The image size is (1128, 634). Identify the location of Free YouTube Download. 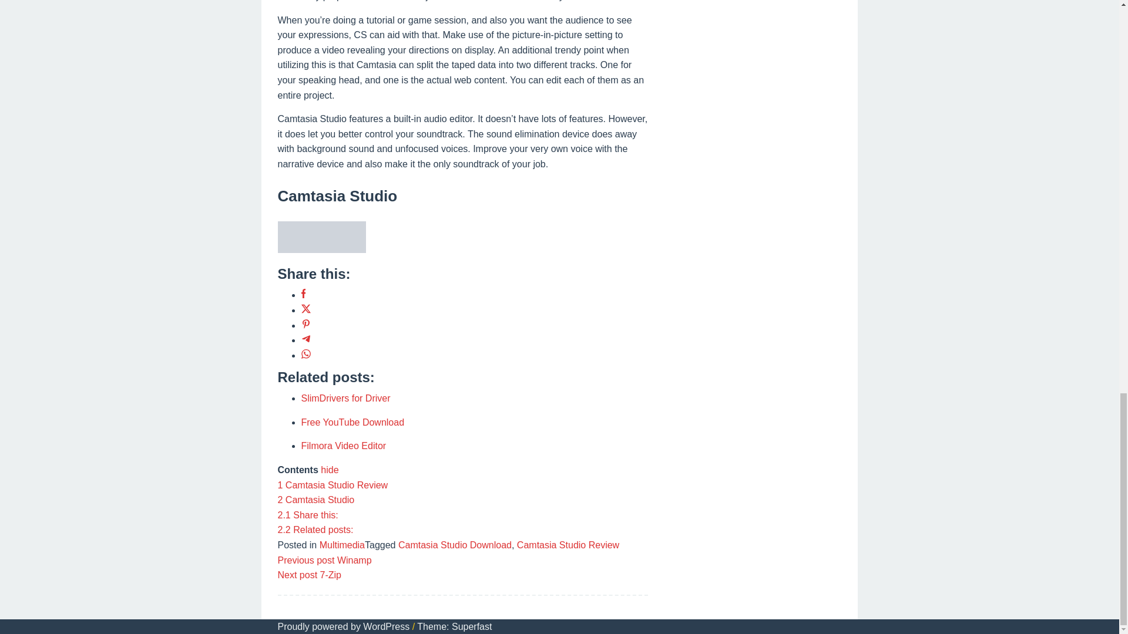
(352, 421).